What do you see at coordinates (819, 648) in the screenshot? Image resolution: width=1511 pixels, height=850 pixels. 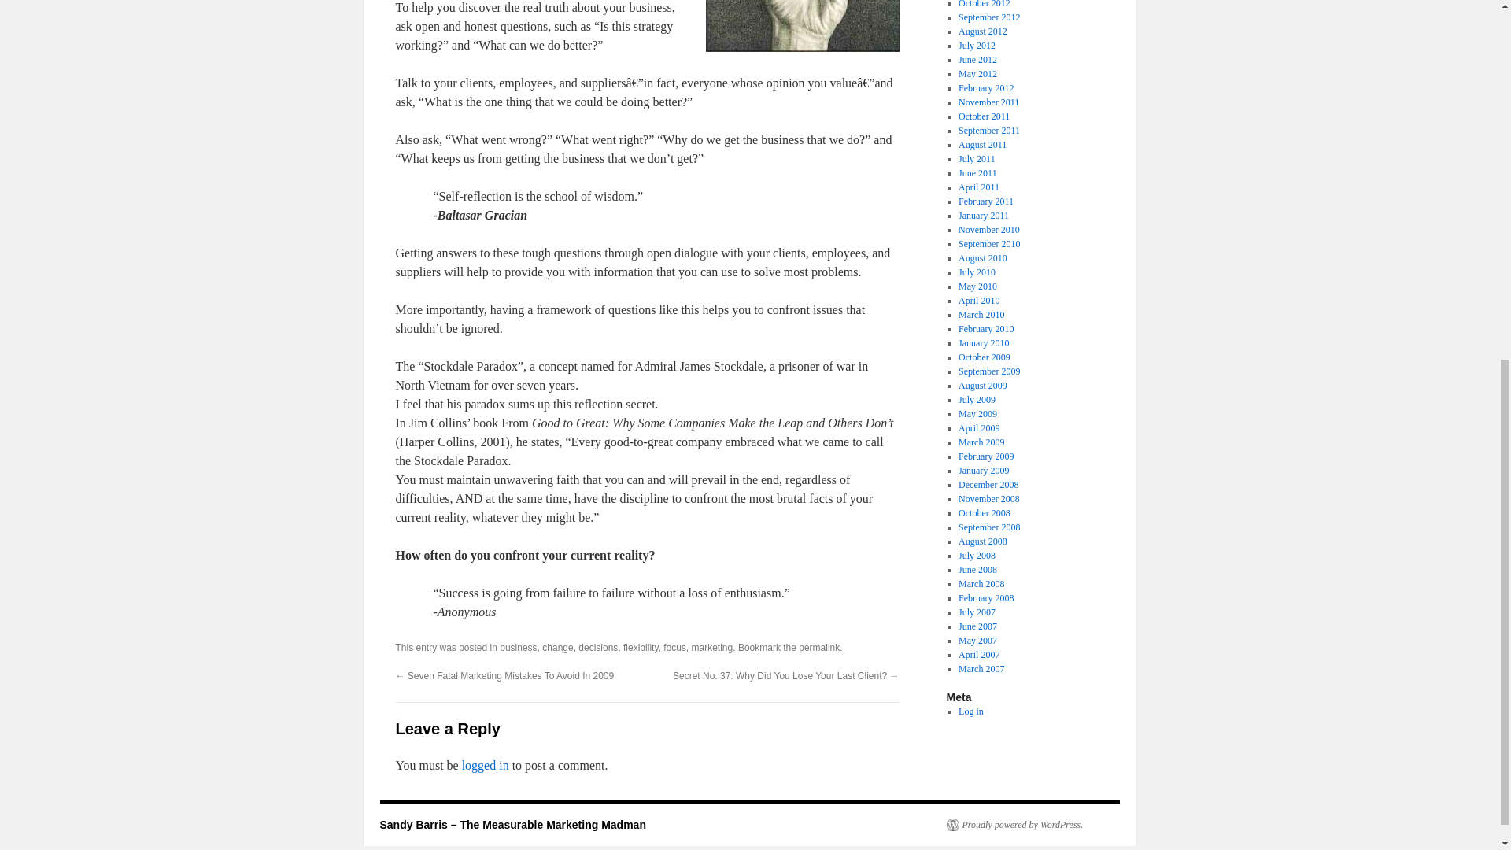 I see `permalink` at bounding box center [819, 648].